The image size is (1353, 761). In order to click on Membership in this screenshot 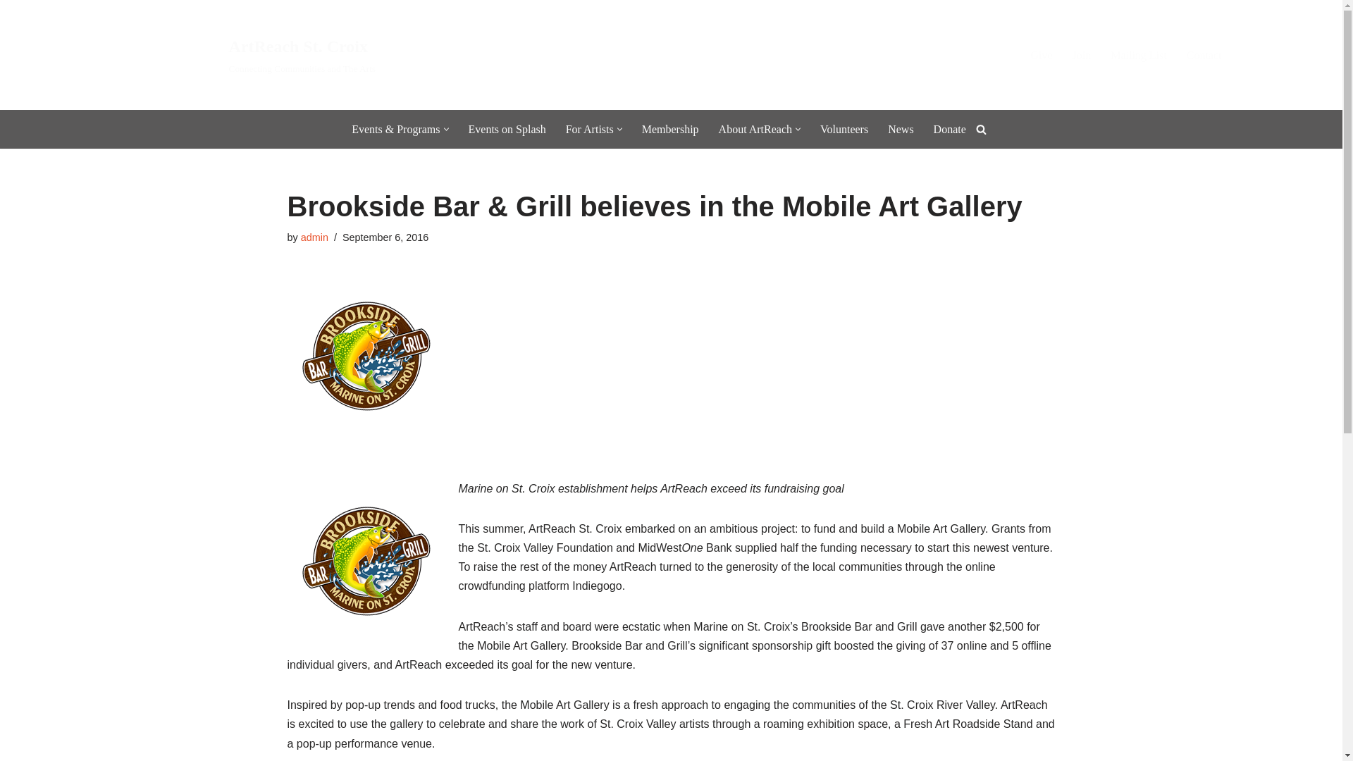, I will do `click(670, 128)`.